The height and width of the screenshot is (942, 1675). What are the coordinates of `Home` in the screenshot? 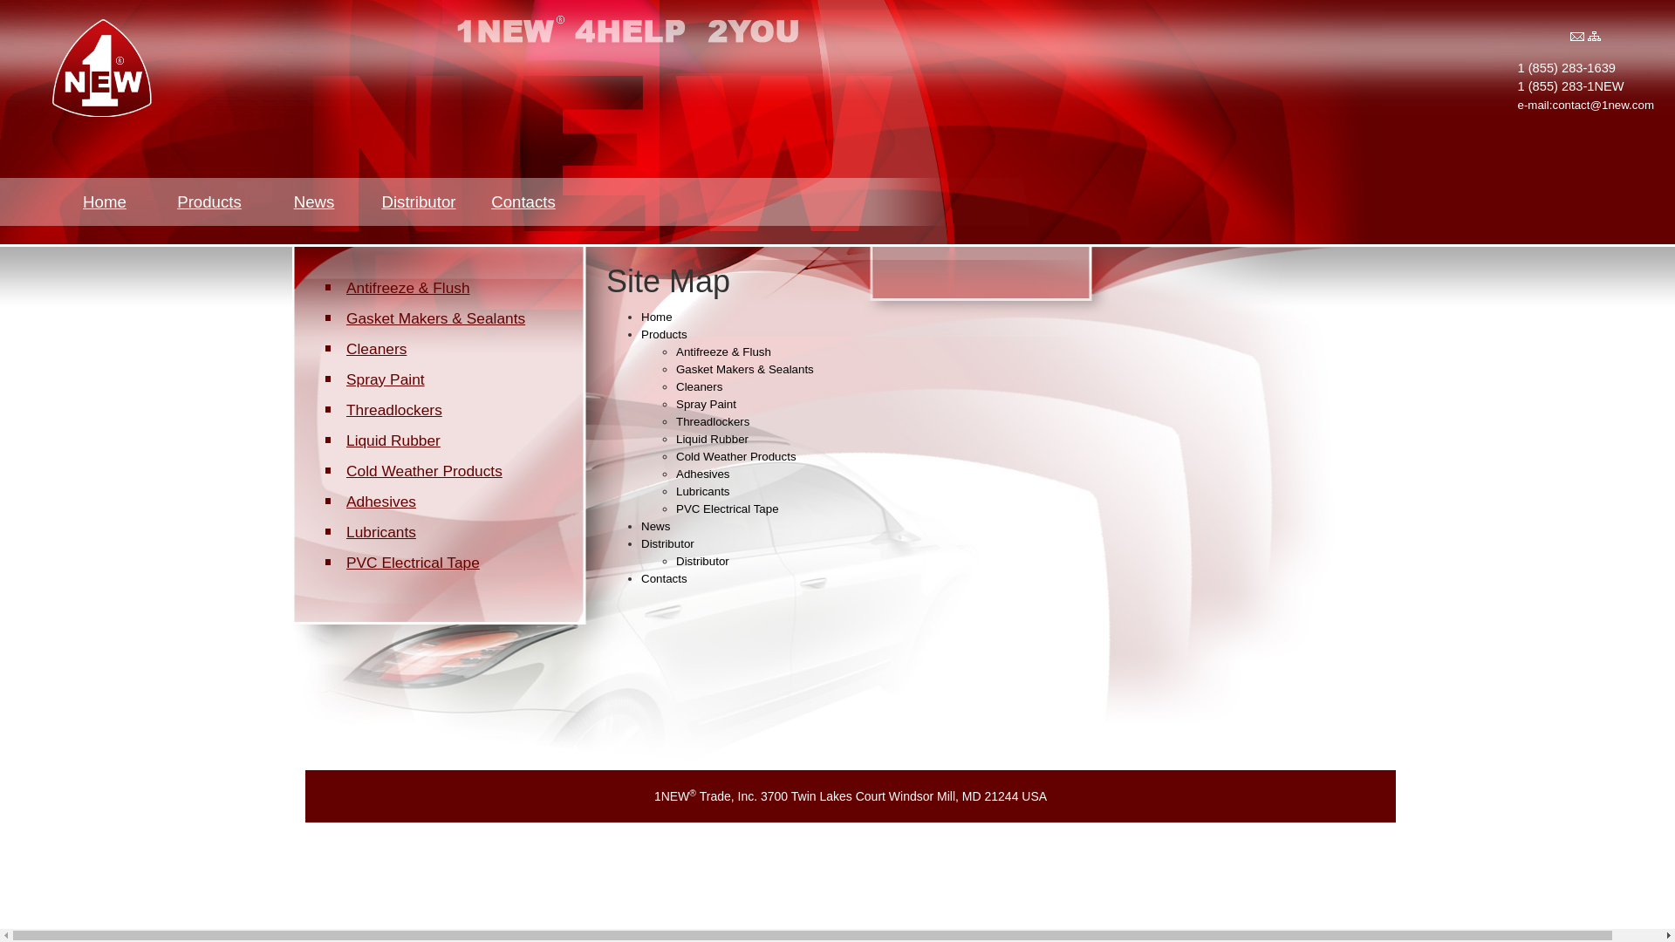 It's located at (105, 202).